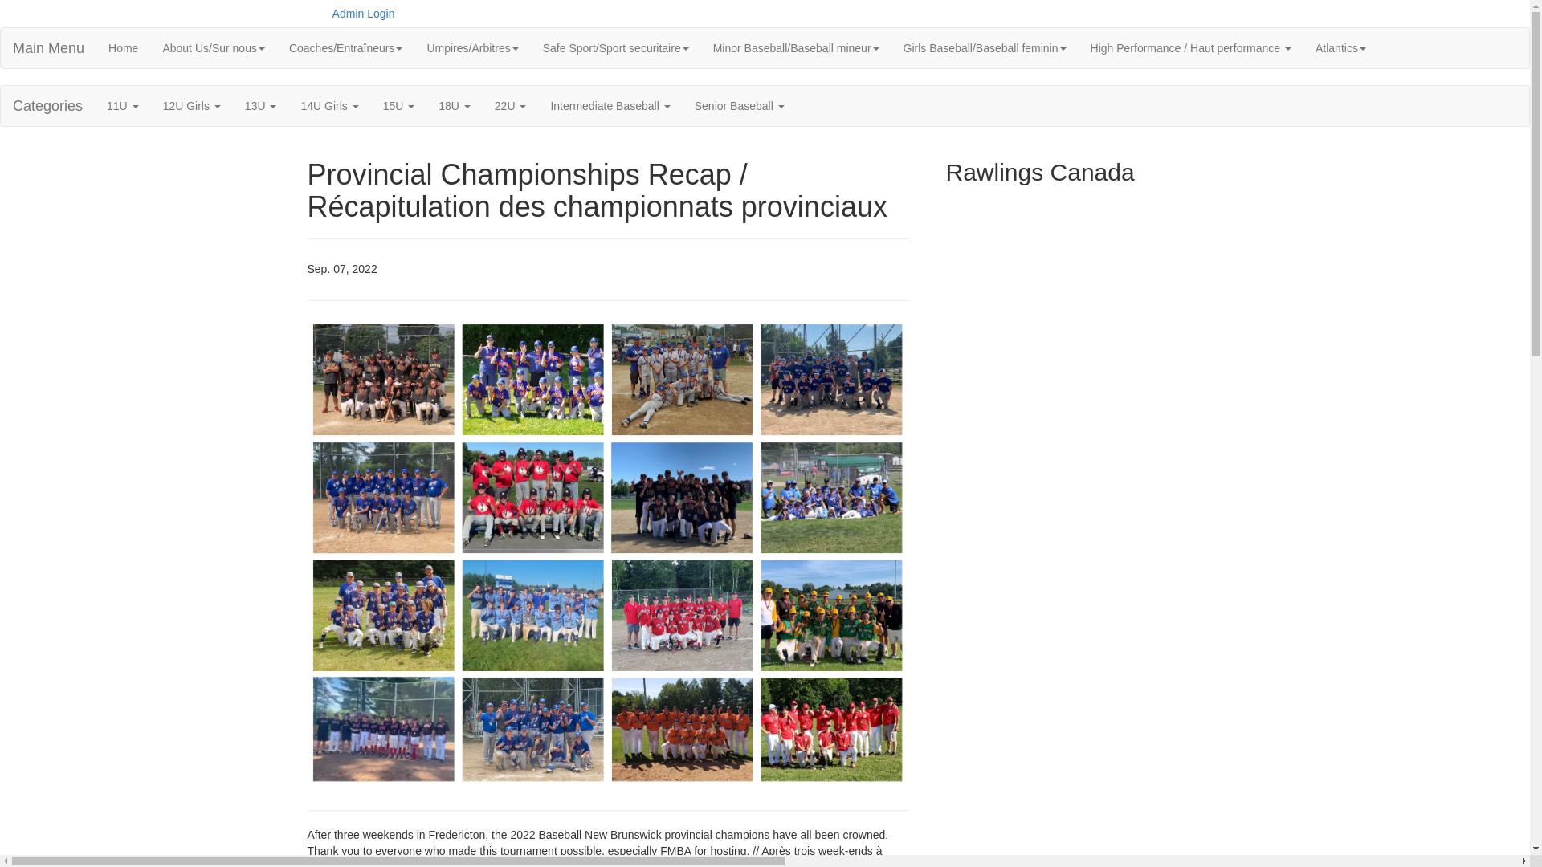  Describe the element at coordinates (123, 106) in the screenshot. I see `11U` at that location.